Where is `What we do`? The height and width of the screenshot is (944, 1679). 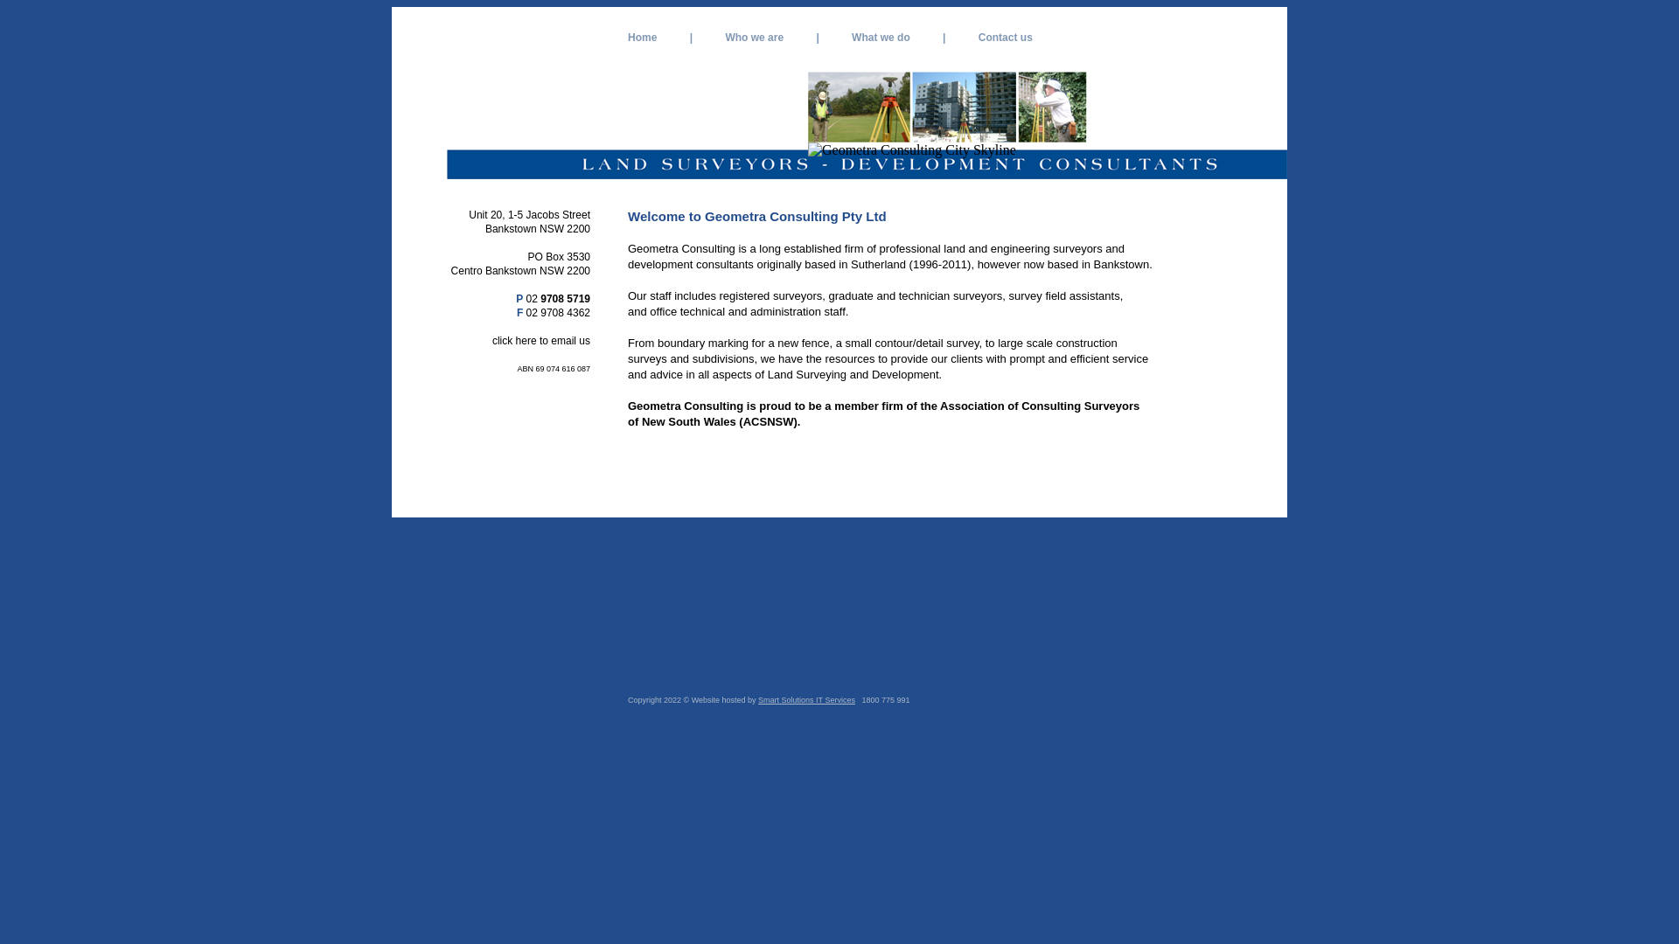
What we do is located at coordinates (881, 38).